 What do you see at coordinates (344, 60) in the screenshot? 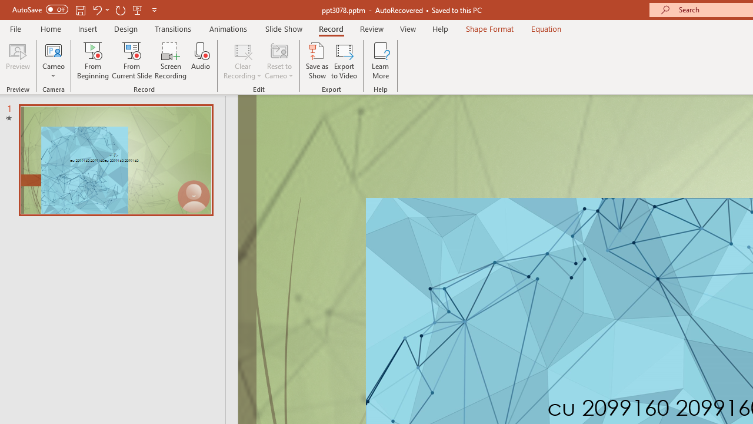
I see `Export to Video` at bounding box center [344, 60].